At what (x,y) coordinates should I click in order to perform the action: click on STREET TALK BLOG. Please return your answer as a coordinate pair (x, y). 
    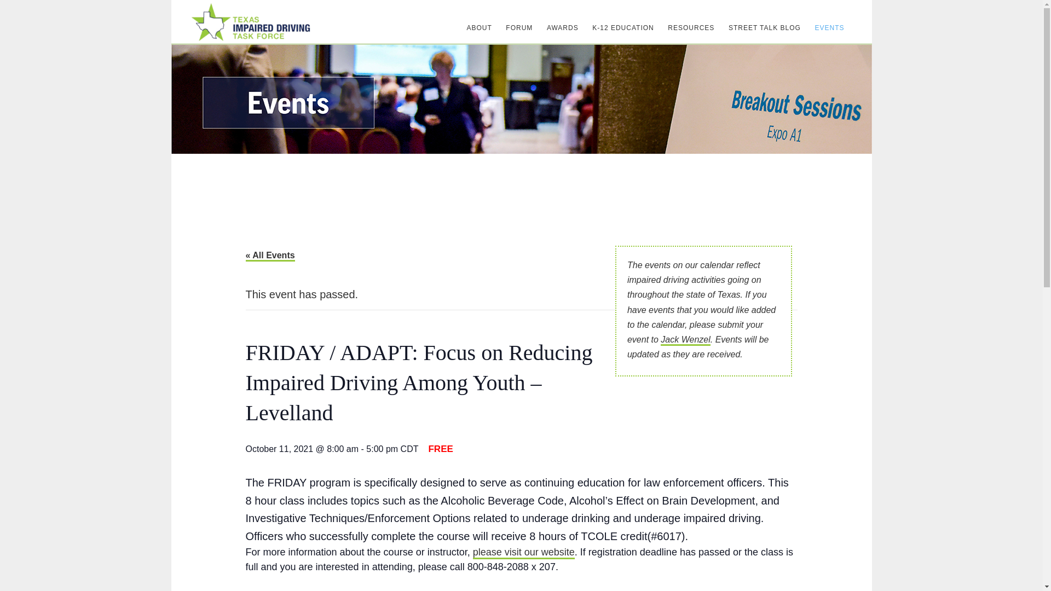
    Looking at the image, I should click on (764, 27).